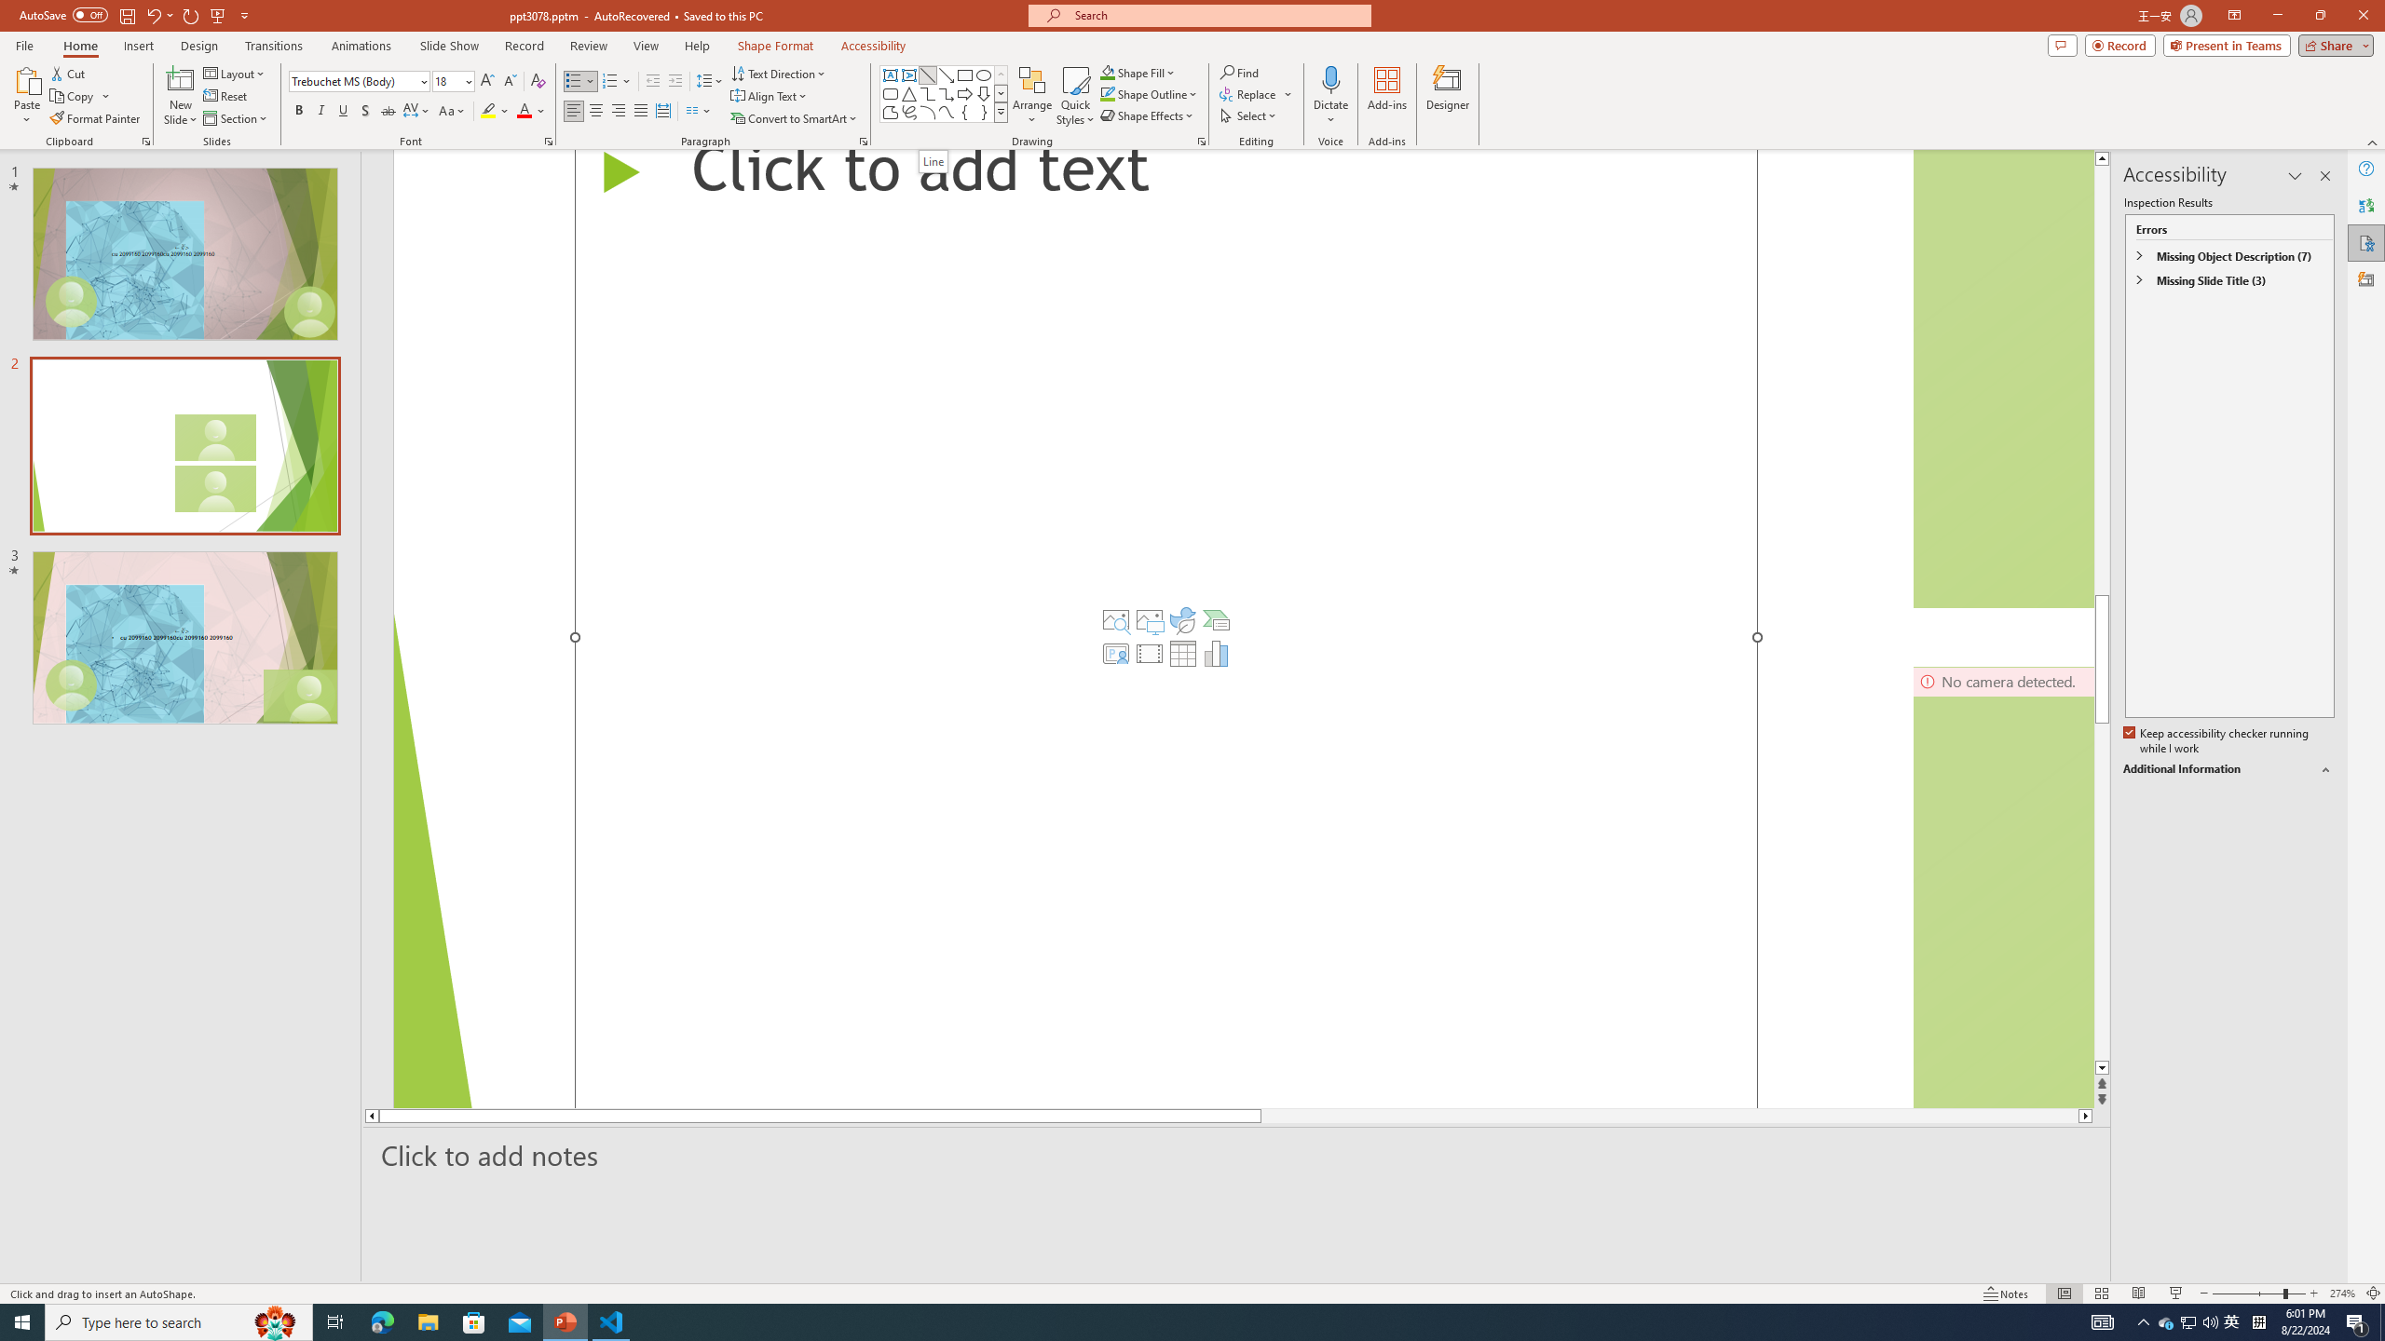 The height and width of the screenshot is (1341, 2385). Describe the element at coordinates (2228, 769) in the screenshot. I see `Additional Information` at that location.